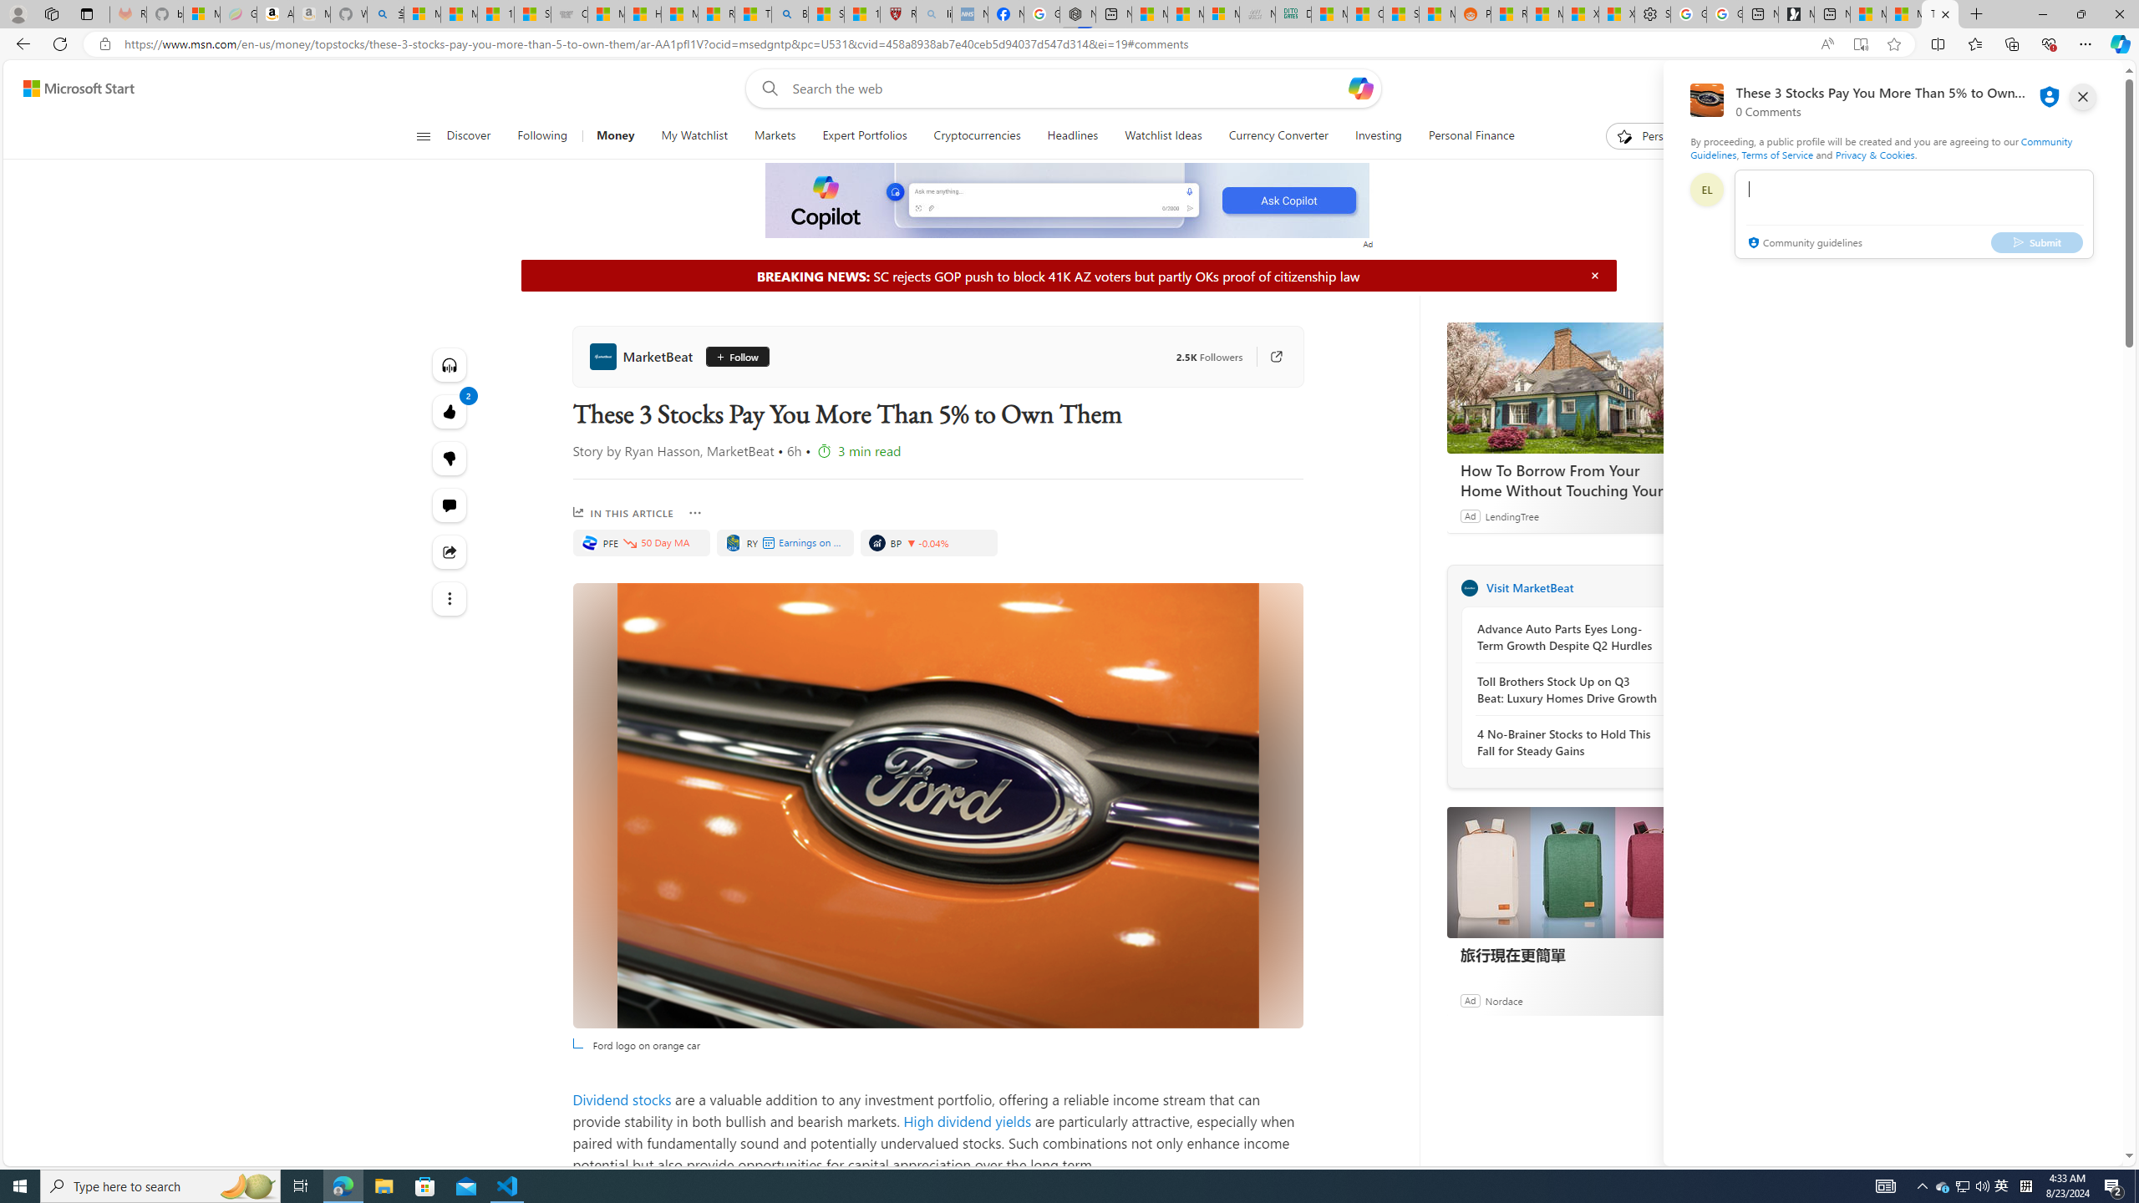  What do you see at coordinates (1567, 742) in the screenshot?
I see `4 No-Brainer Stocks to Hold This Fall for Steady Gains` at bounding box center [1567, 742].